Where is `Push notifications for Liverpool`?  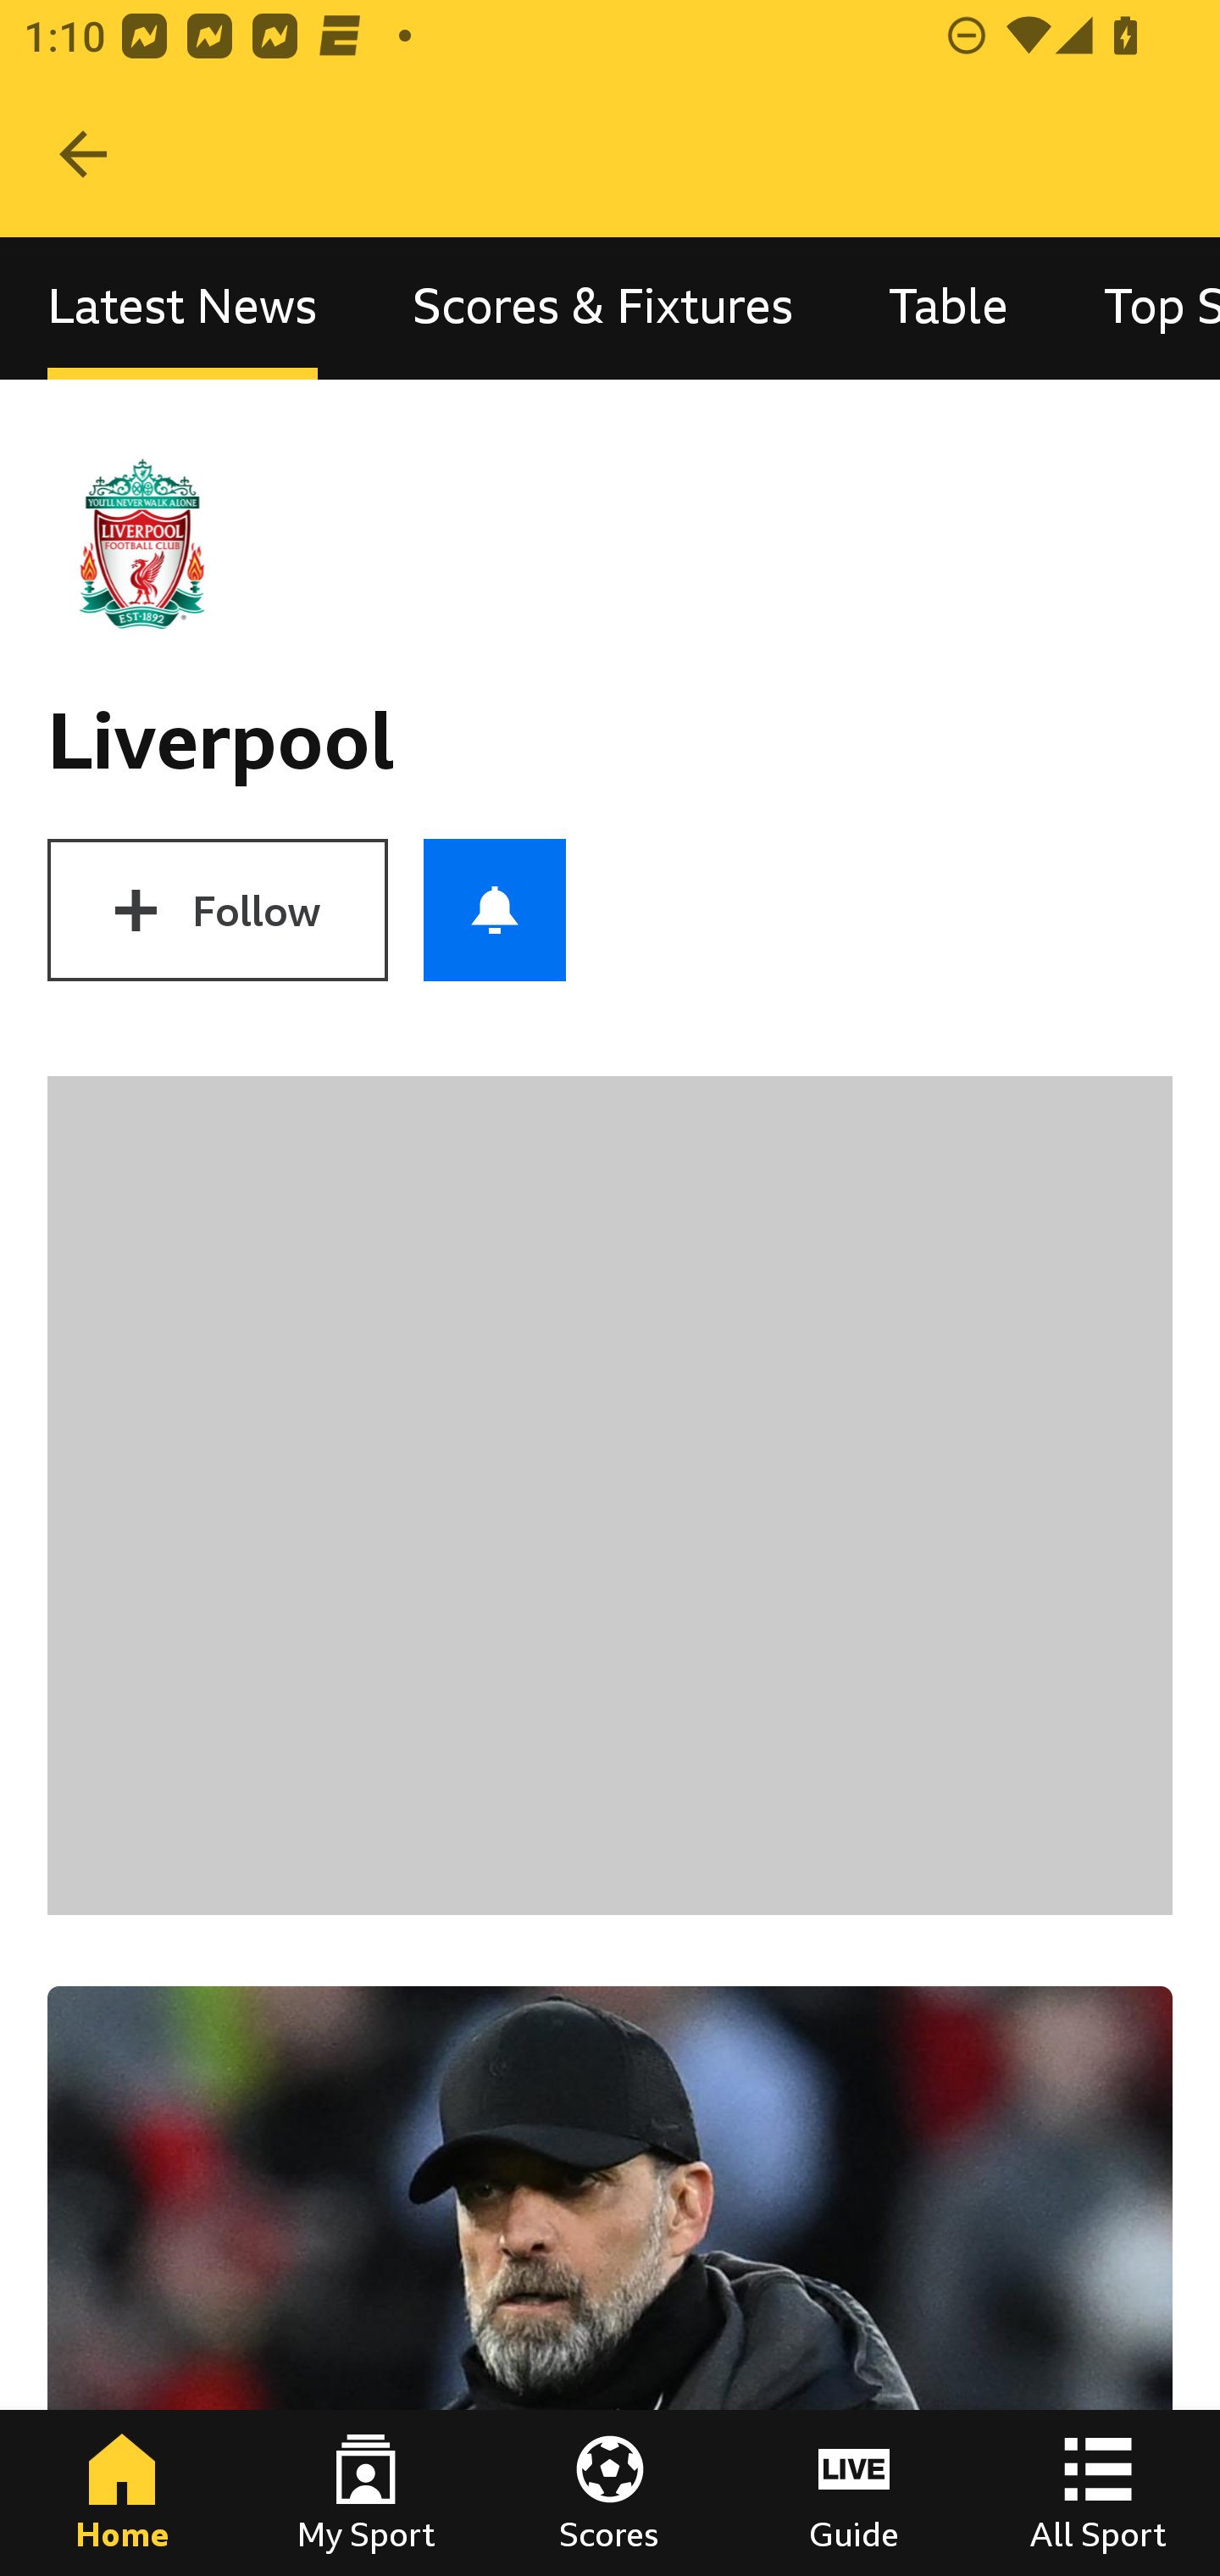 Push notifications for Liverpool is located at coordinates (495, 910).